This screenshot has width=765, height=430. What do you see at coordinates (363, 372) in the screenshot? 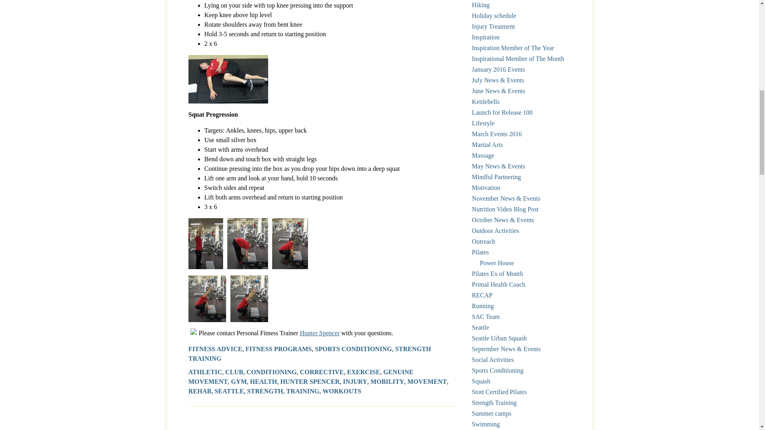
I see `EXERCISE` at bounding box center [363, 372].